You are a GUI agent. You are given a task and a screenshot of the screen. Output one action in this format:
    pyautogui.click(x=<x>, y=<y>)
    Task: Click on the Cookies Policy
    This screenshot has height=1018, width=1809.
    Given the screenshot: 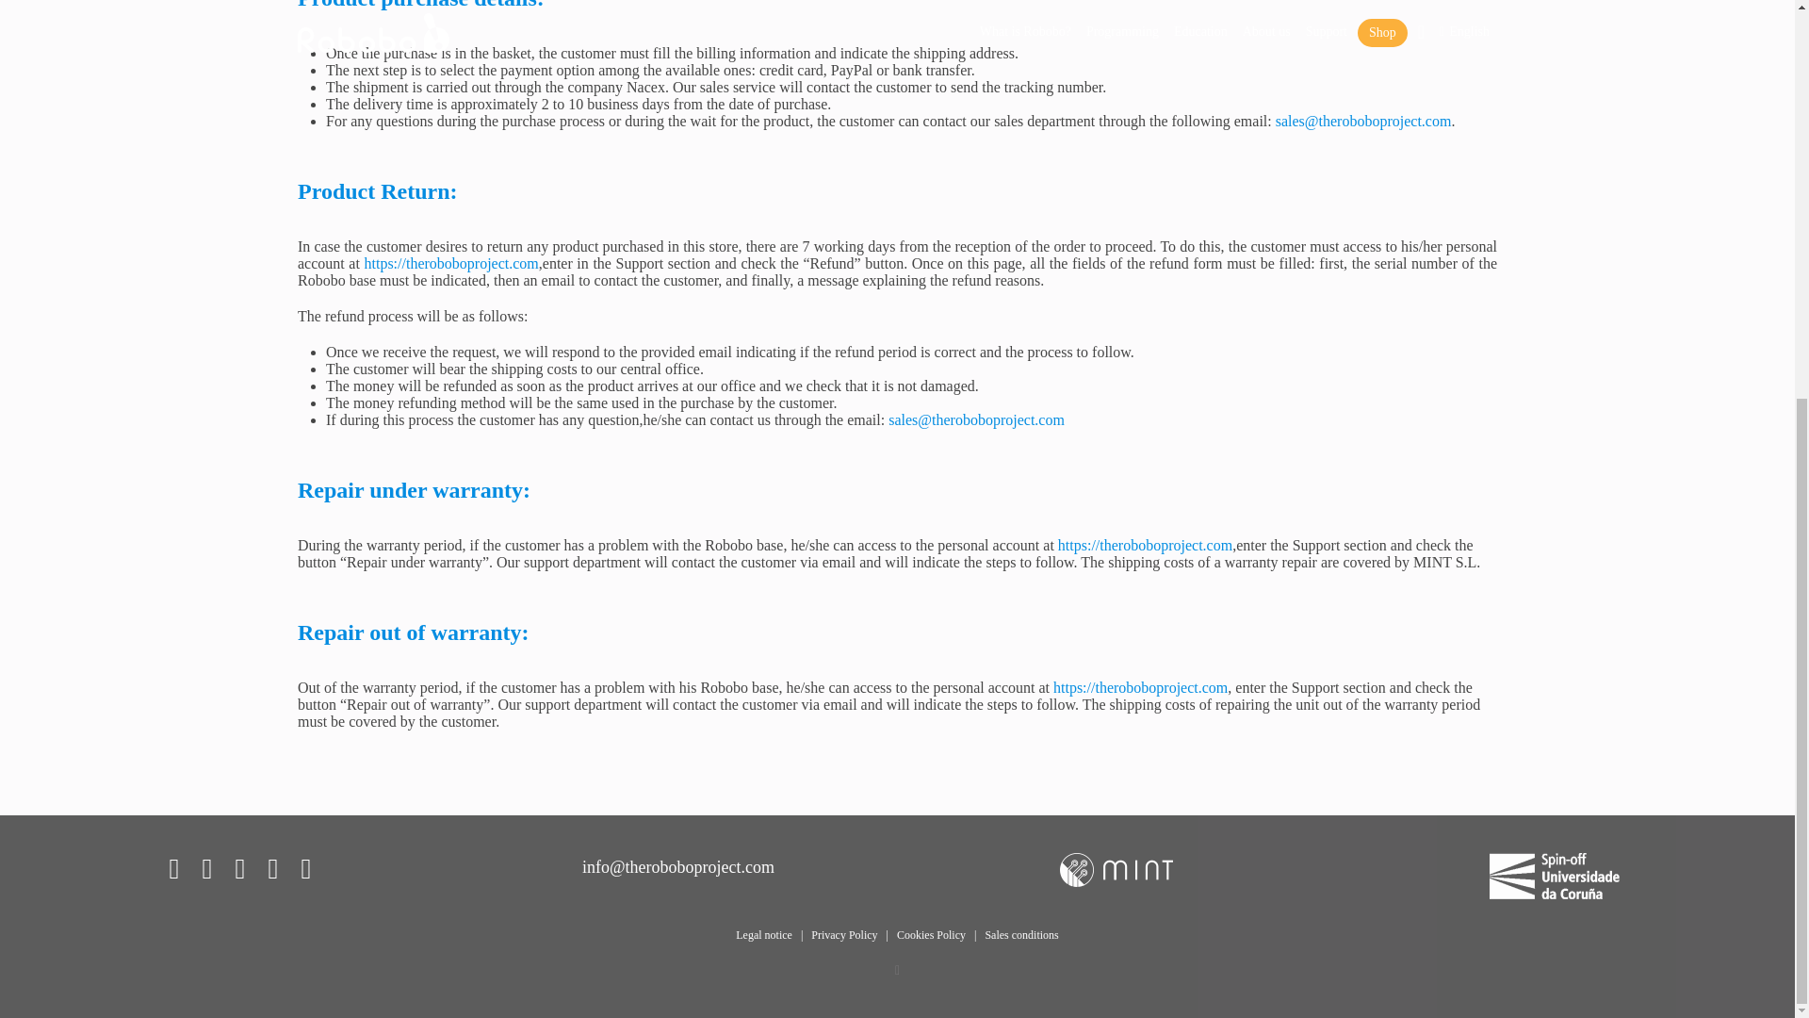 What is the action you would take?
    pyautogui.click(x=931, y=935)
    